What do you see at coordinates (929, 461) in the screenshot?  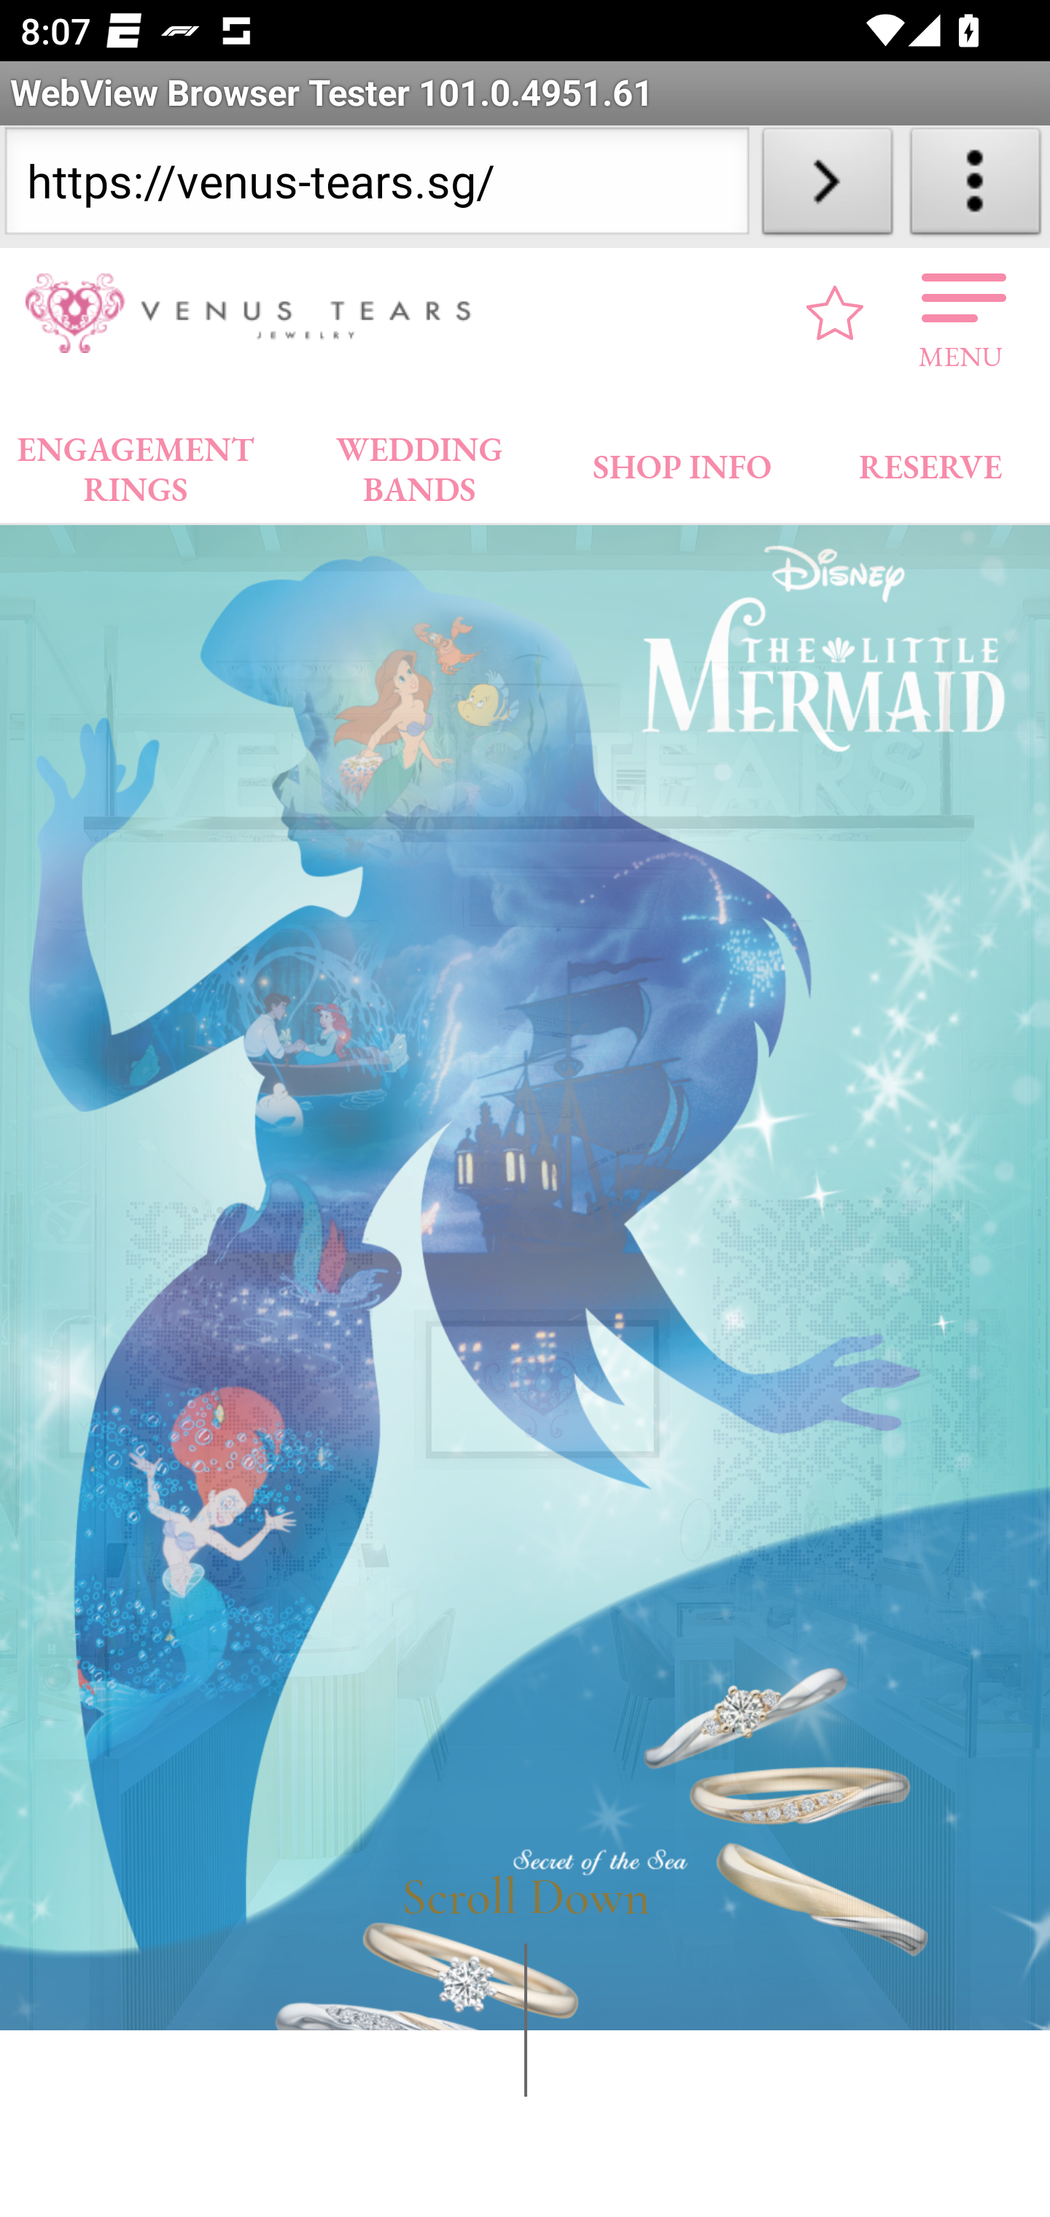 I see `RESERVE` at bounding box center [929, 461].